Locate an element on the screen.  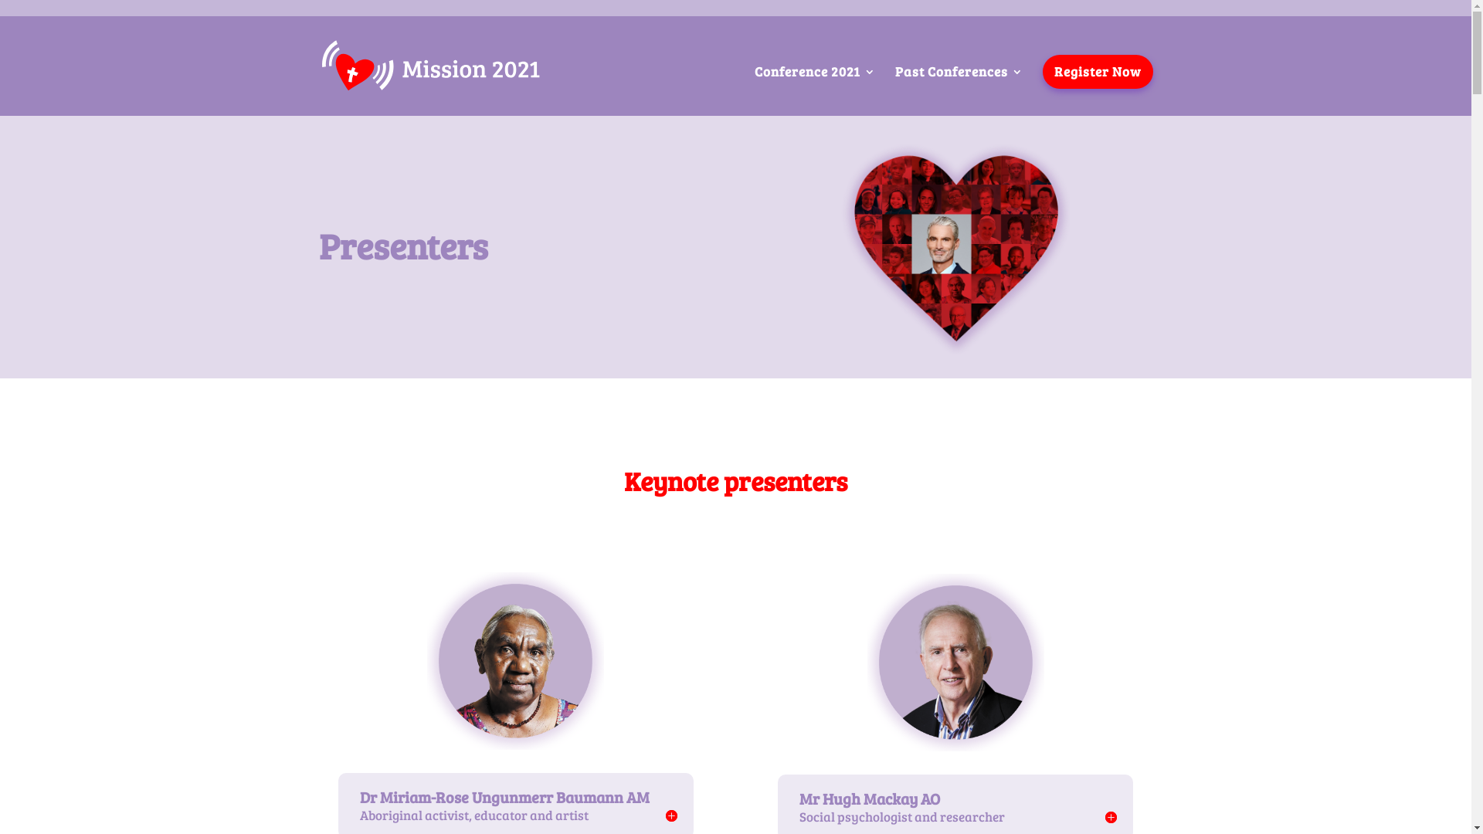
Register Now is located at coordinates (1098, 72).